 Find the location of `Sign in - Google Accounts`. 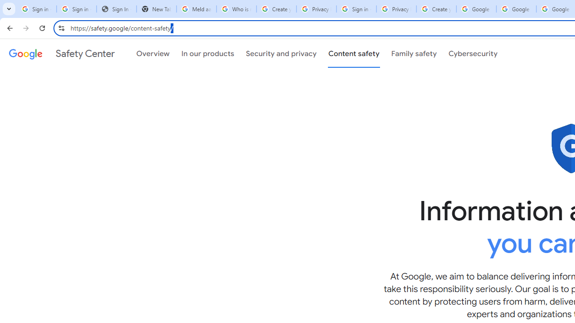

Sign in - Google Accounts is located at coordinates (76, 9).